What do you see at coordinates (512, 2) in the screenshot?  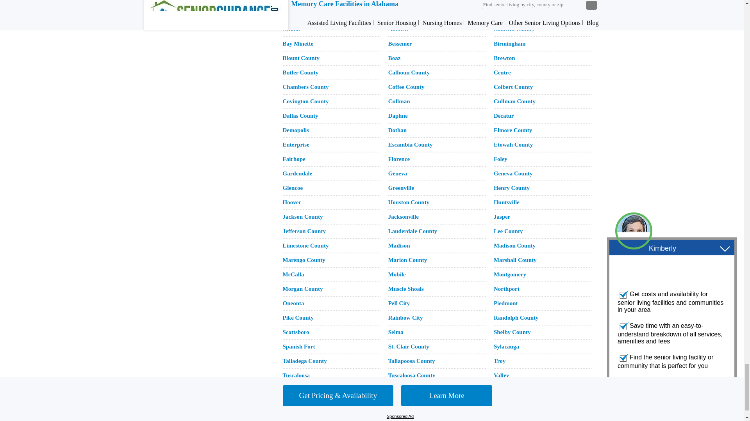 I see `Alexander City` at bounding box center [512, 2].